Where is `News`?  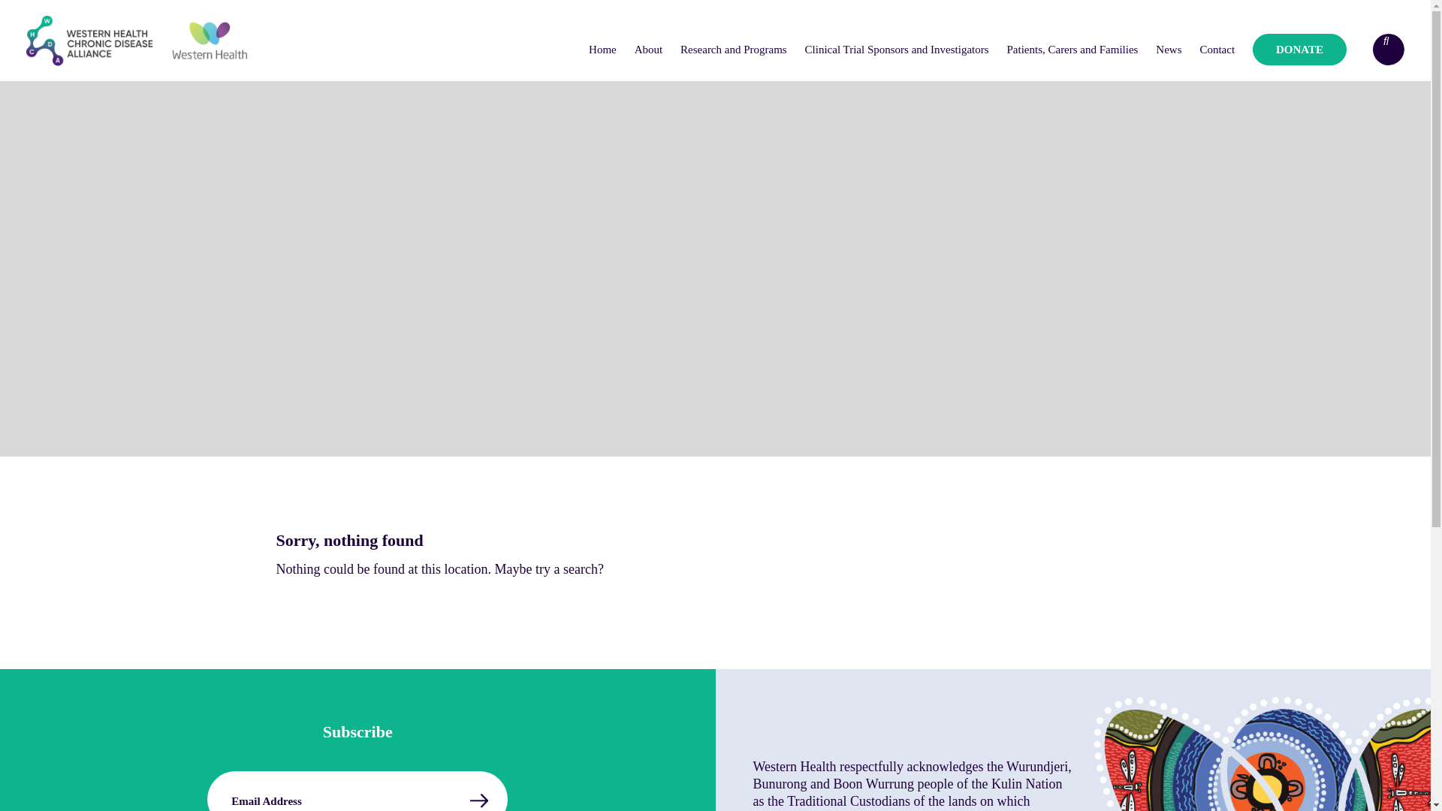 News is located at coordinates (1169, 50).